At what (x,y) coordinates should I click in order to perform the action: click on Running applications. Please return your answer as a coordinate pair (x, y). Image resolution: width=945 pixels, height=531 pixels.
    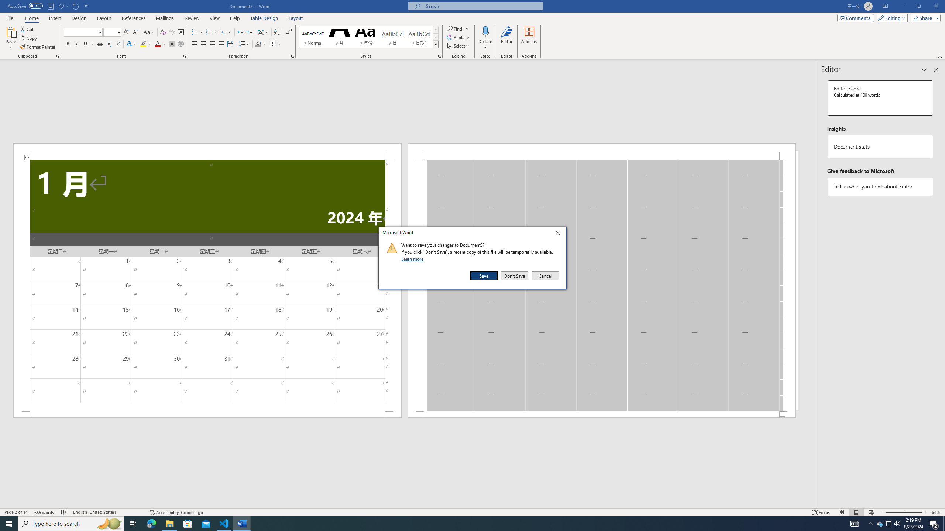
    Looking at the image, I should click on (466, 524).